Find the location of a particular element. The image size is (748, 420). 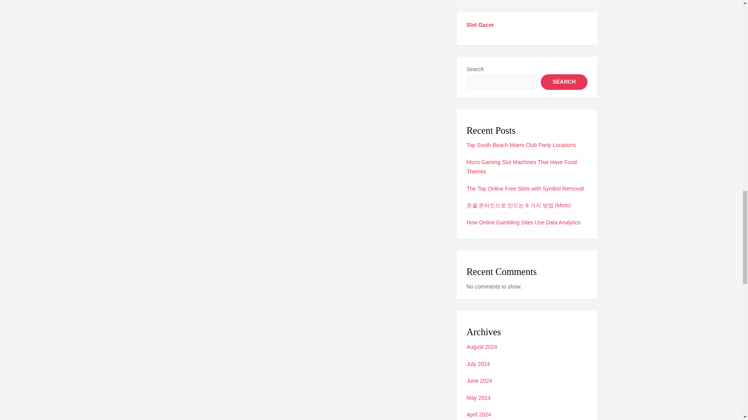

August 2024 is located at coordinates (482, 347).